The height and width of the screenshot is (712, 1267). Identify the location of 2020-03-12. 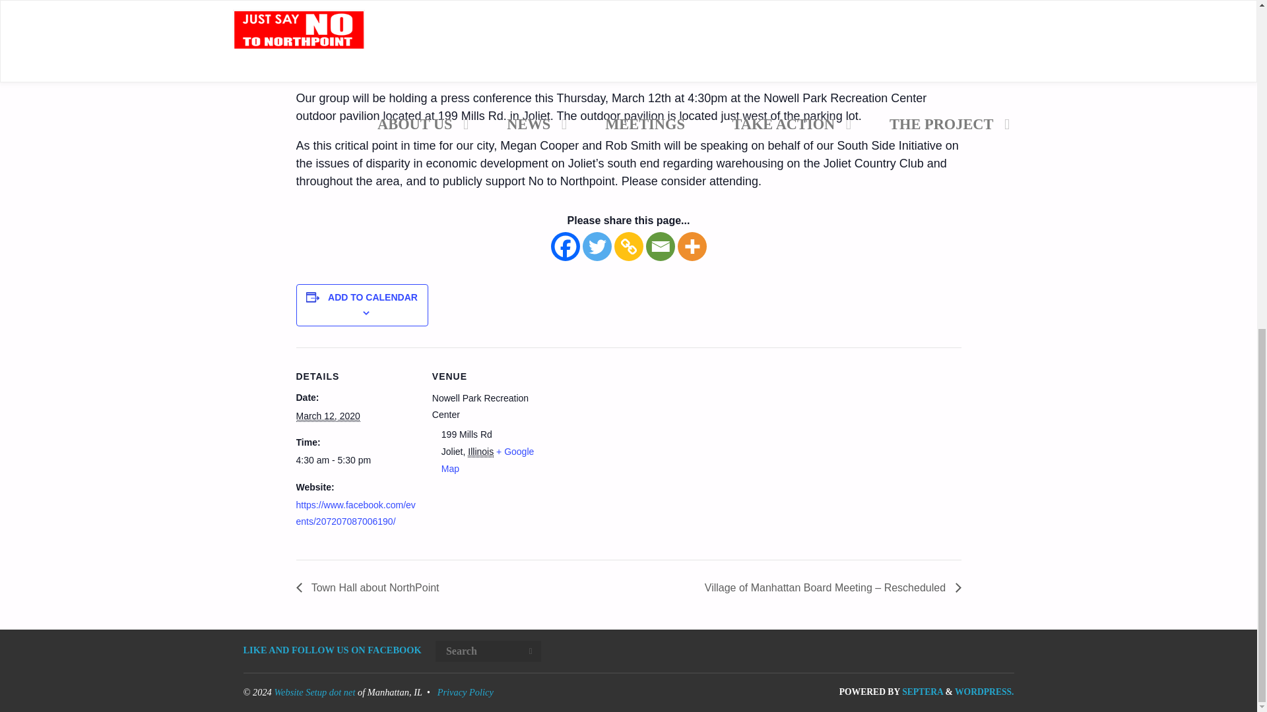
(355, 460).